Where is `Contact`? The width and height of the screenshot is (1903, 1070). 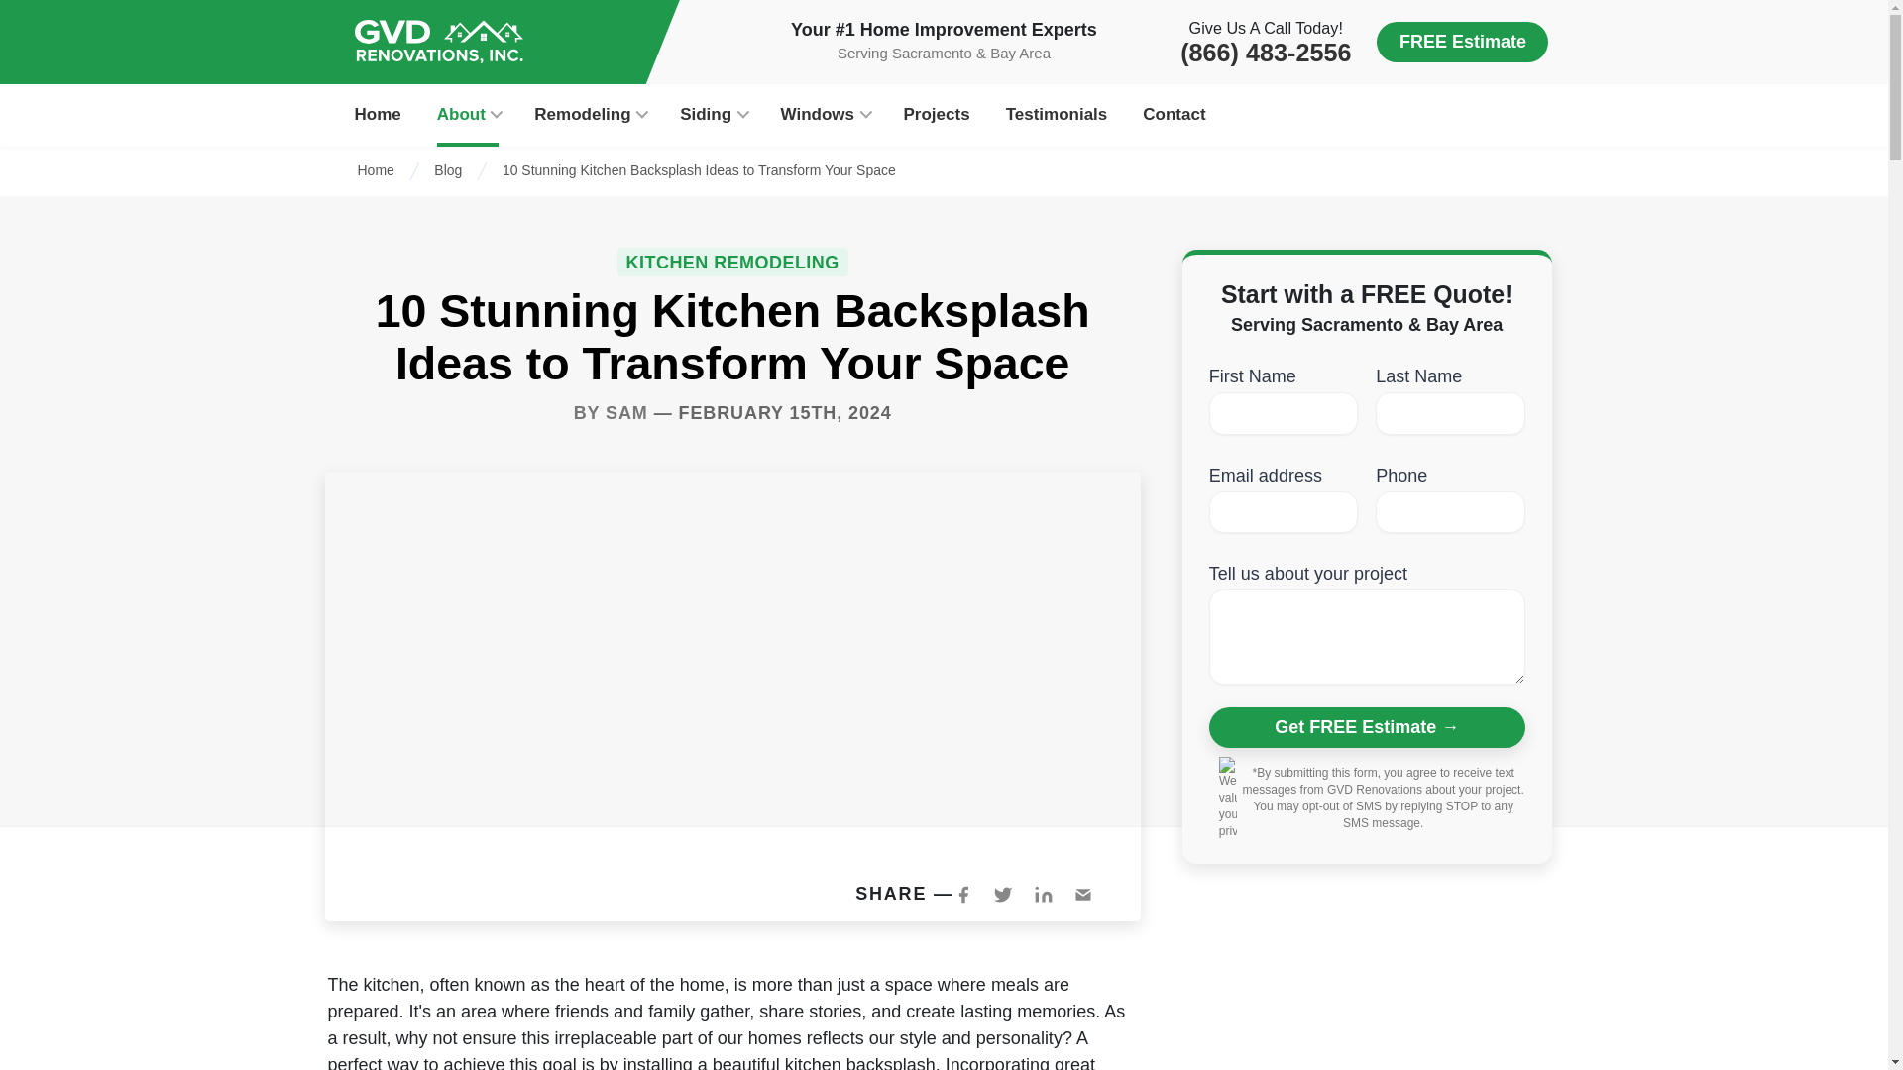 Contact is located at coordinates (1174, 116).